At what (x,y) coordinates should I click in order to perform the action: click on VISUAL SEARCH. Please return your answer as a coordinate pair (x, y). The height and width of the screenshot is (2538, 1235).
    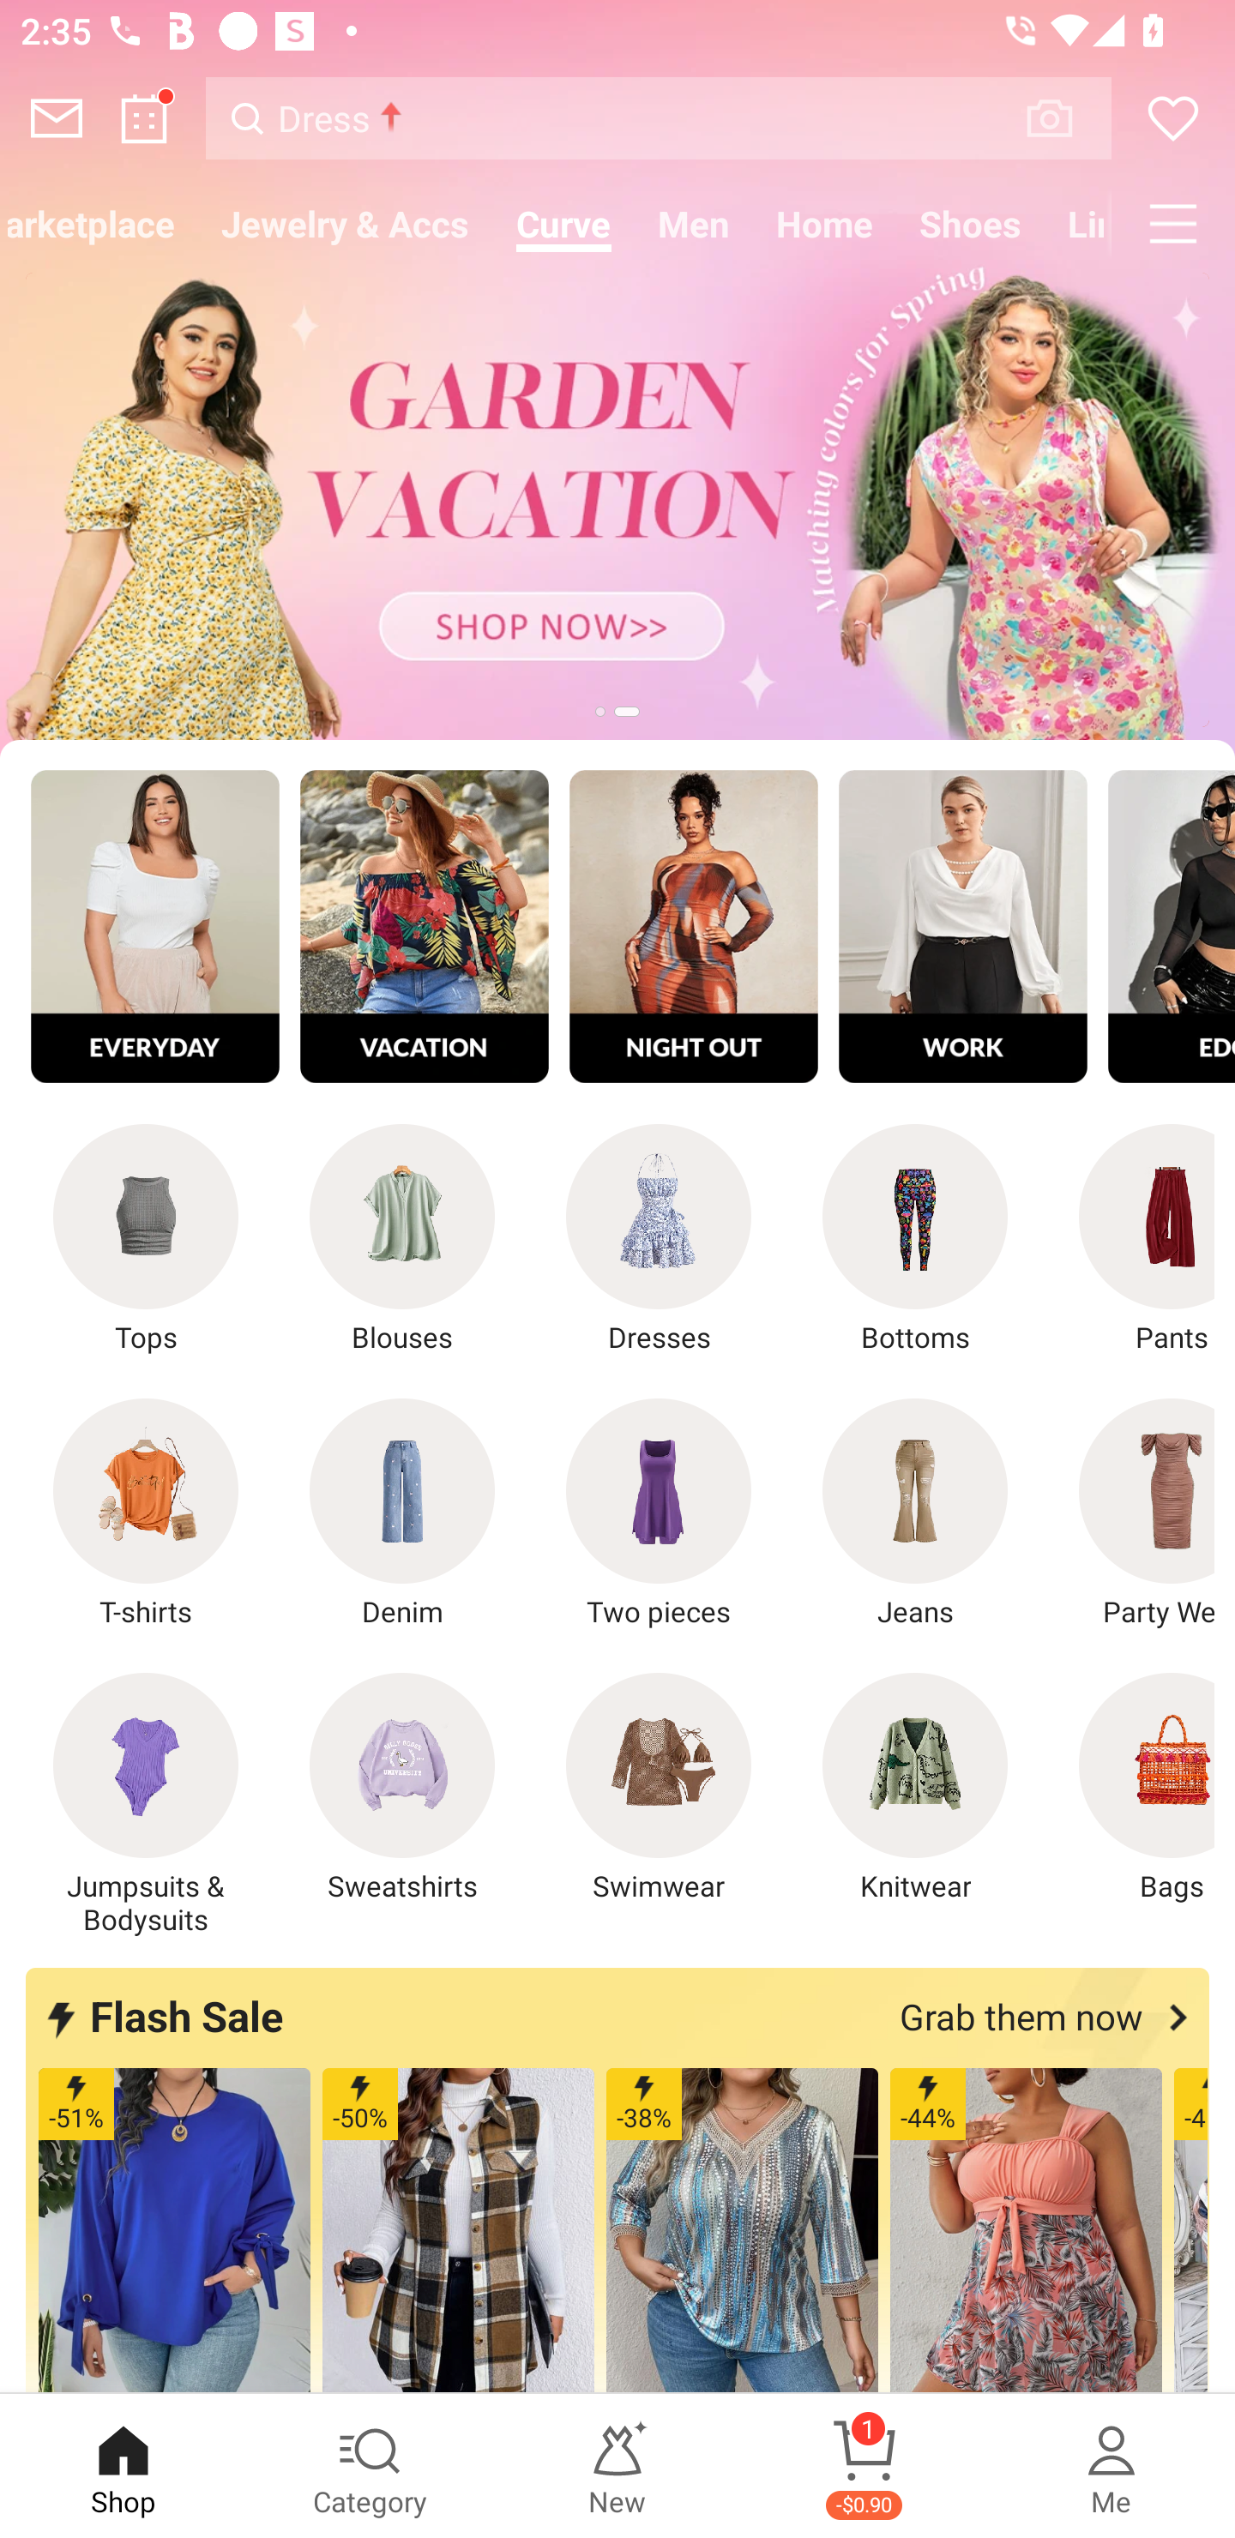
    Looking at the image, I should click on (1065, 117).